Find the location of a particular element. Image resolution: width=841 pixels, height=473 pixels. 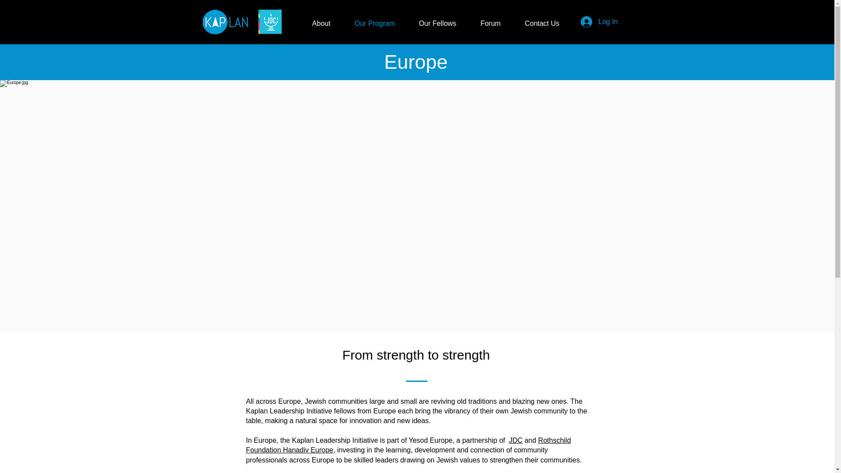

Log In is located at coordinates (599, 22).